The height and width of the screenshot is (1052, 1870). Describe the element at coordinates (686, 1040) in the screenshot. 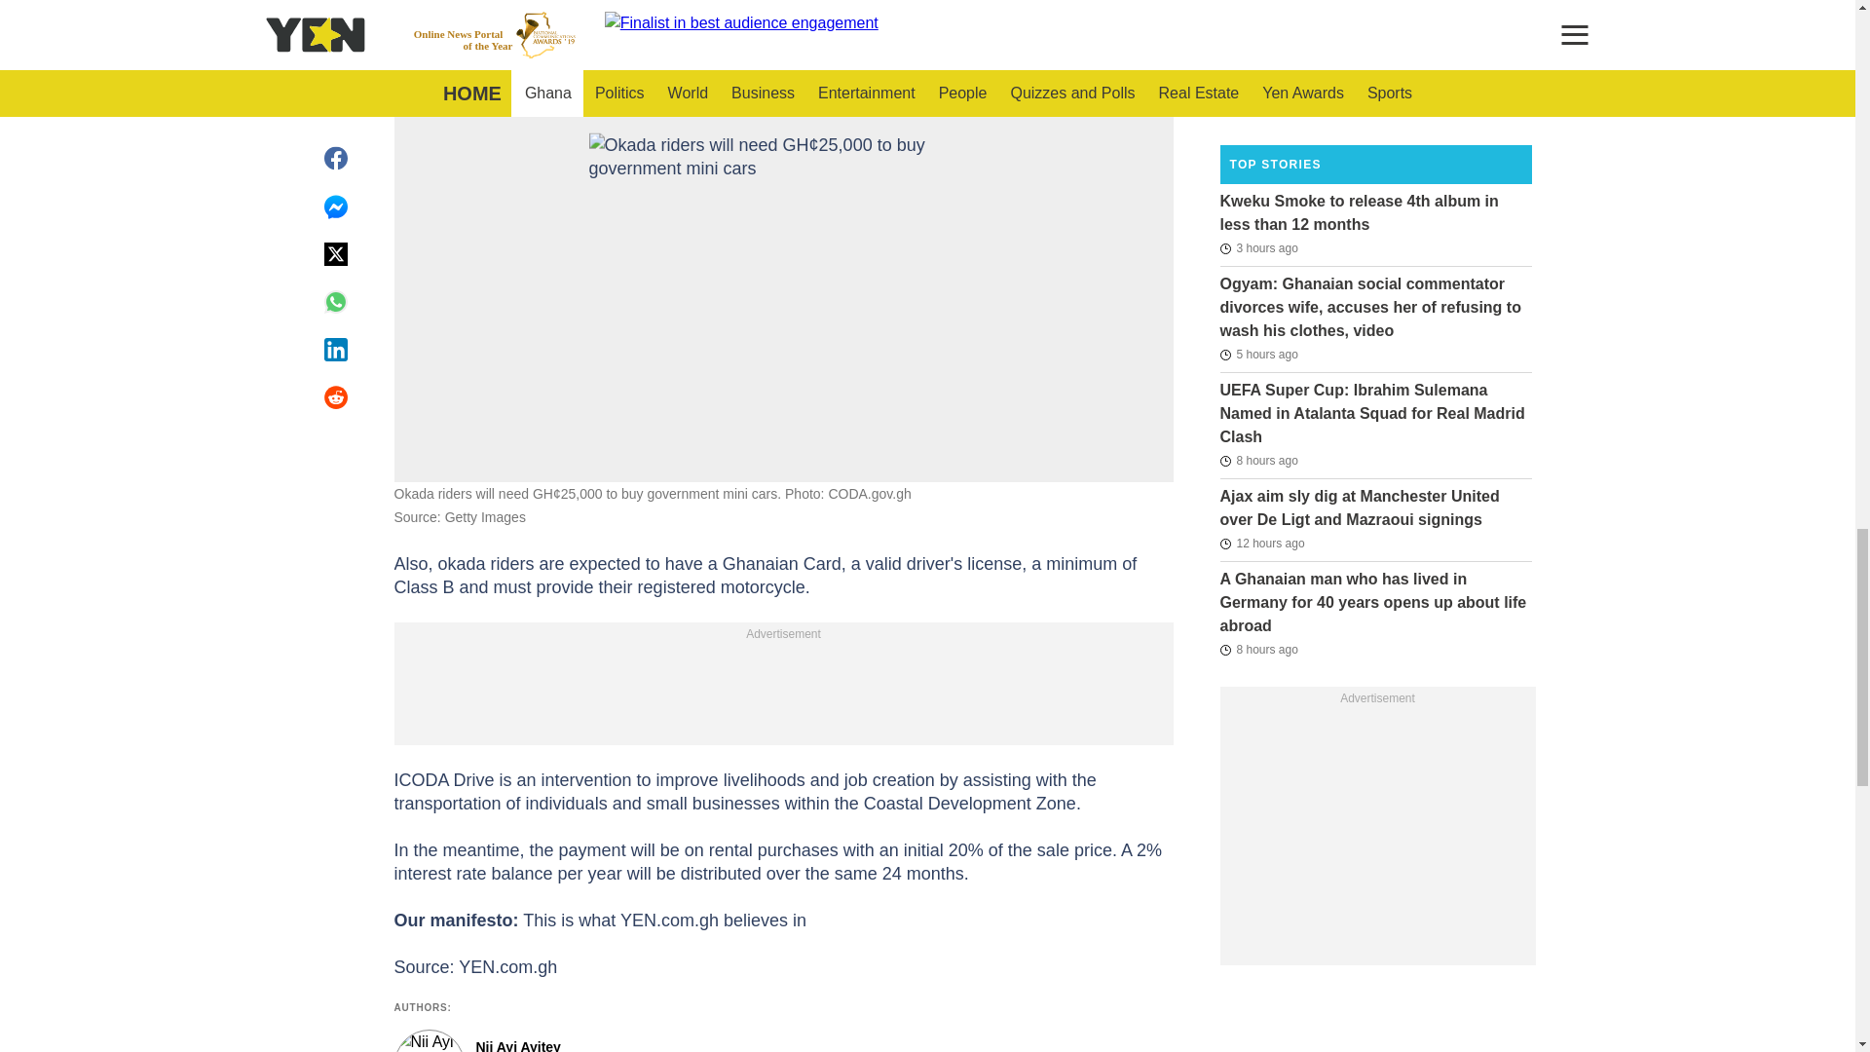

I see `Author page` at that location.